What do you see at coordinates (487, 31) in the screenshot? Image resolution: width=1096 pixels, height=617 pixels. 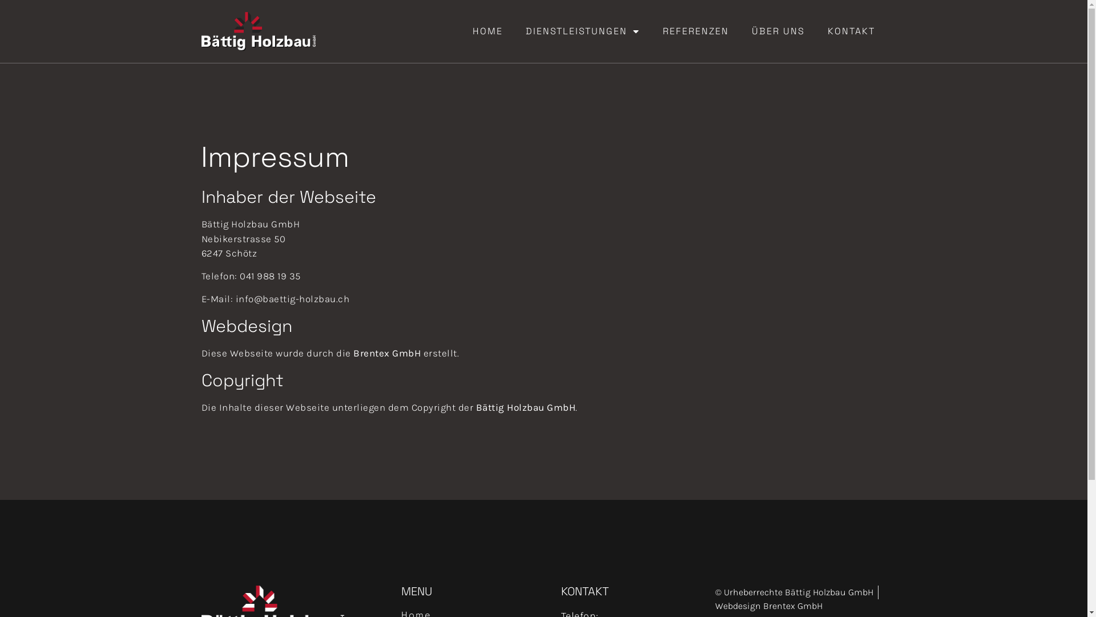 I see `HOME` at bounding box center [487, 31].